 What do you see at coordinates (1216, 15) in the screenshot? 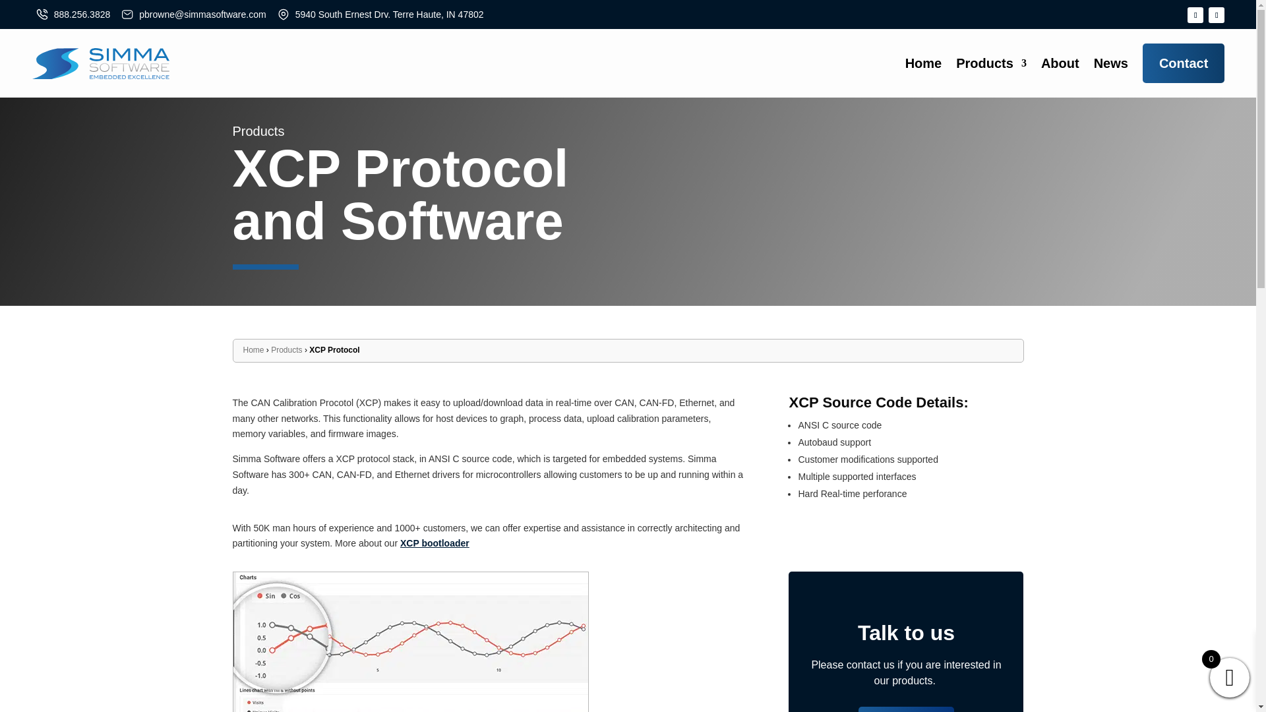
I see `Follow on LinkedIn` at bounding box center [1216, 15].